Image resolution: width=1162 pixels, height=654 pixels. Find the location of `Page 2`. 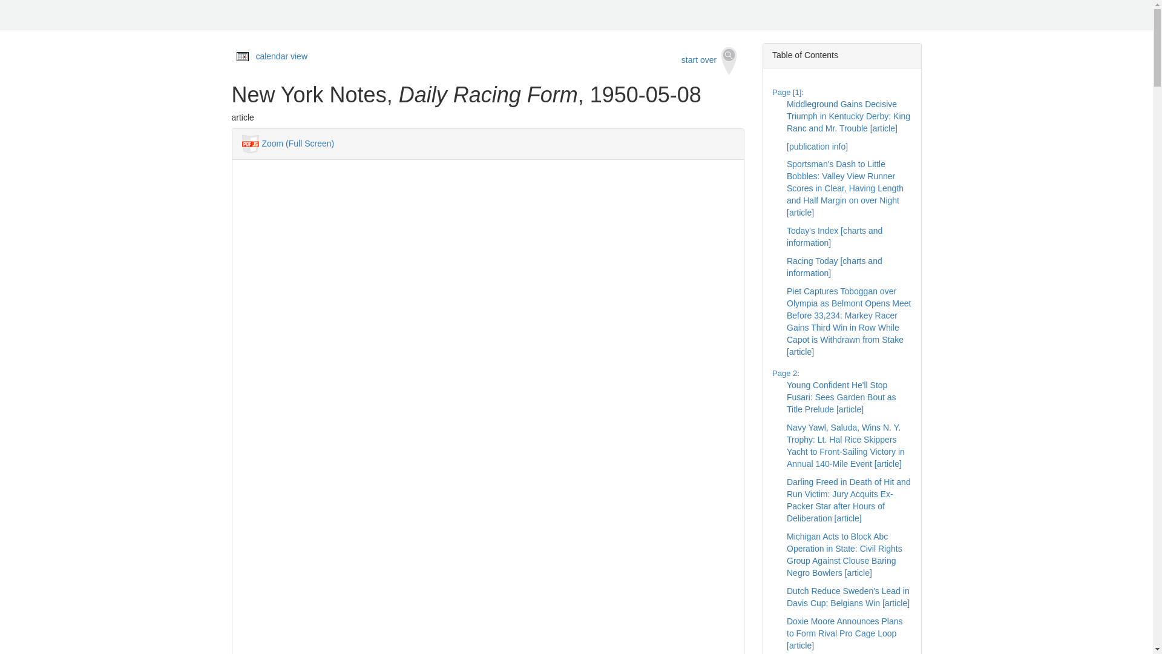

Page 2 is located at coordinates (784, 373).